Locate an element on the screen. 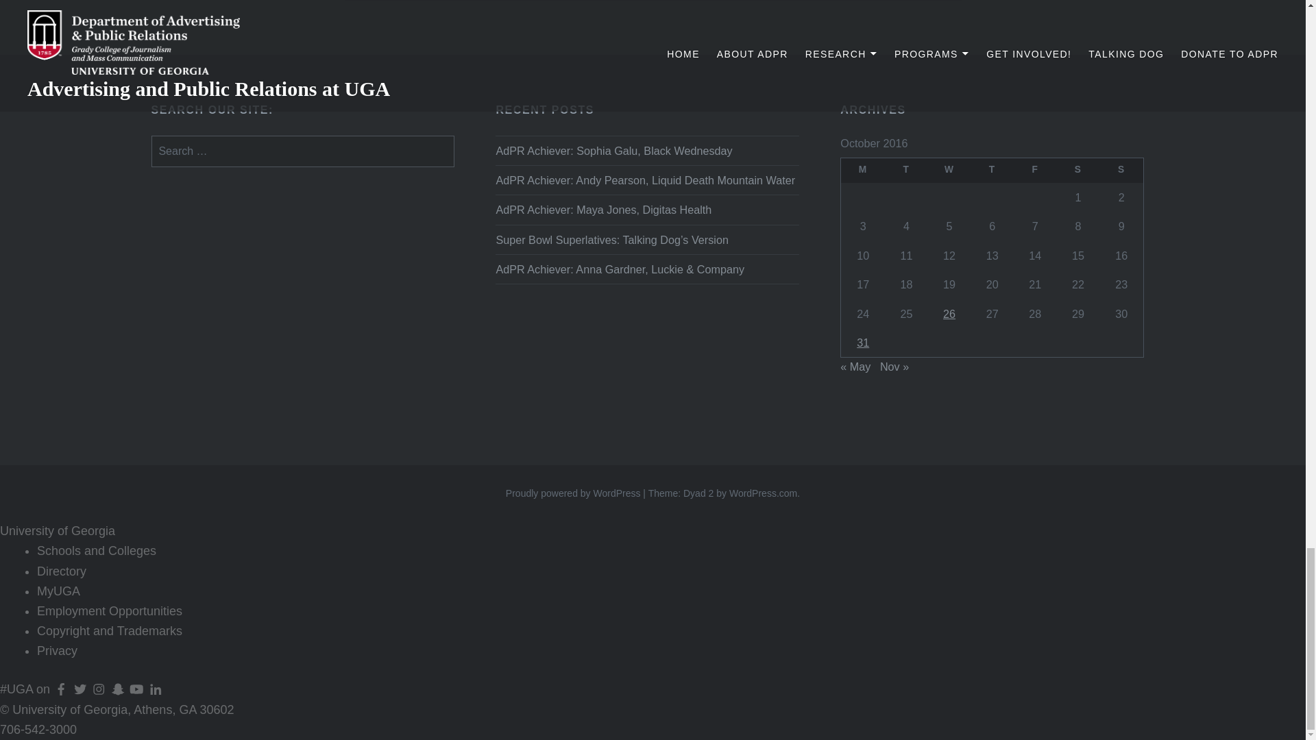 This screenshot has width=1316, height=740. Friday is located at coordinates (1035, 170).